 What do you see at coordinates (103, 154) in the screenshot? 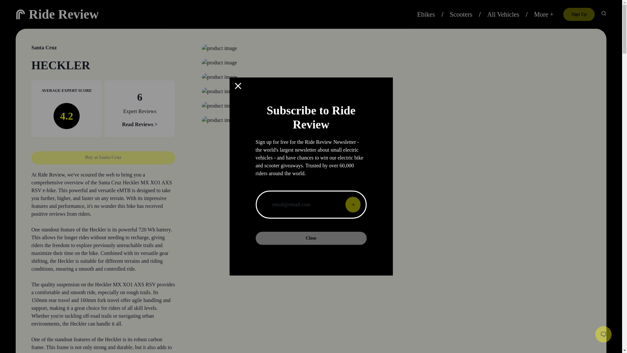
I see `Buy at Santa Cruz` at bounding box center [103, 154].